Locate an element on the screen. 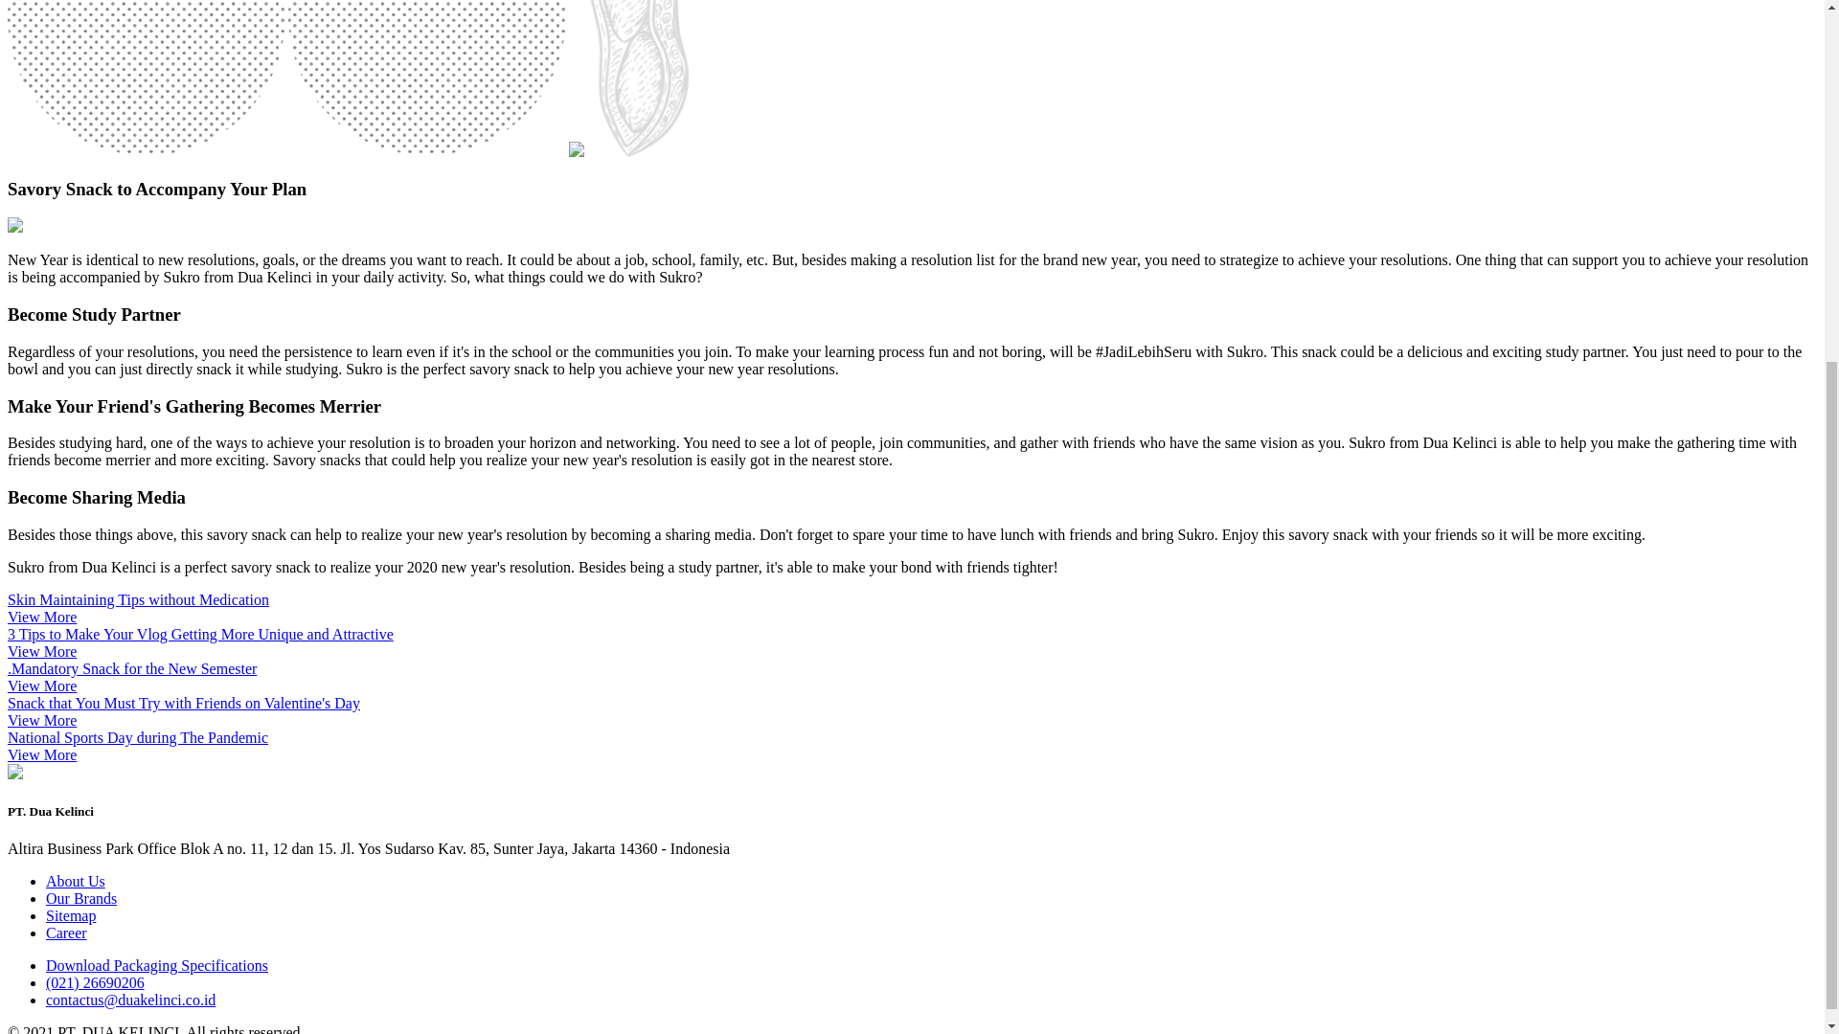 This screenshot has width=1839, height=1034. View More is located at coordinates (42, 754).